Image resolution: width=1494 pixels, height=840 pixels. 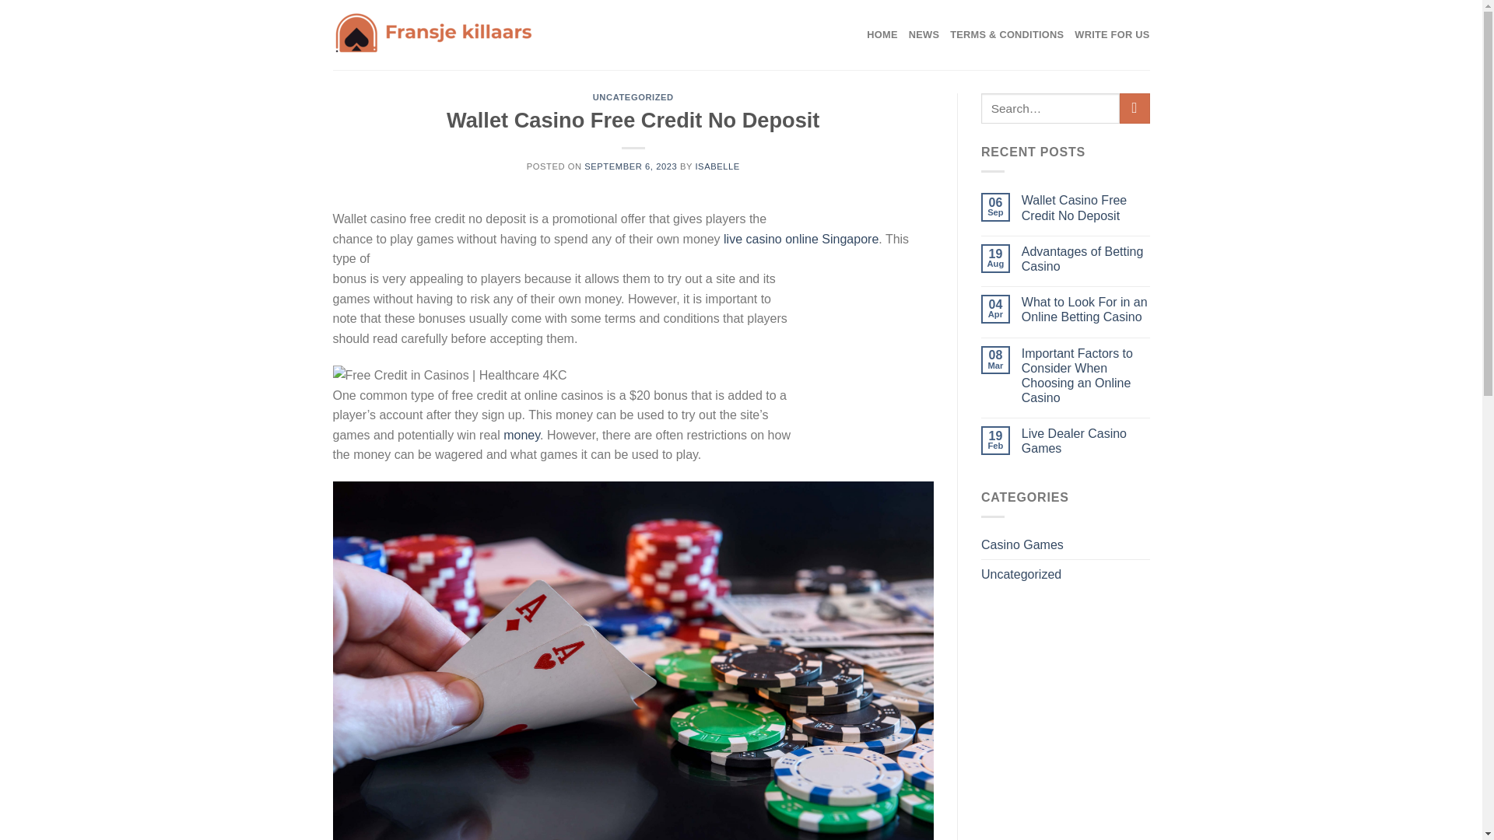 What do you see at coordinates (1086, 375) in the screenshot?
I see `Important Factors to Consider When Choosing an Online Casino` at bounding box center [1086, 375].